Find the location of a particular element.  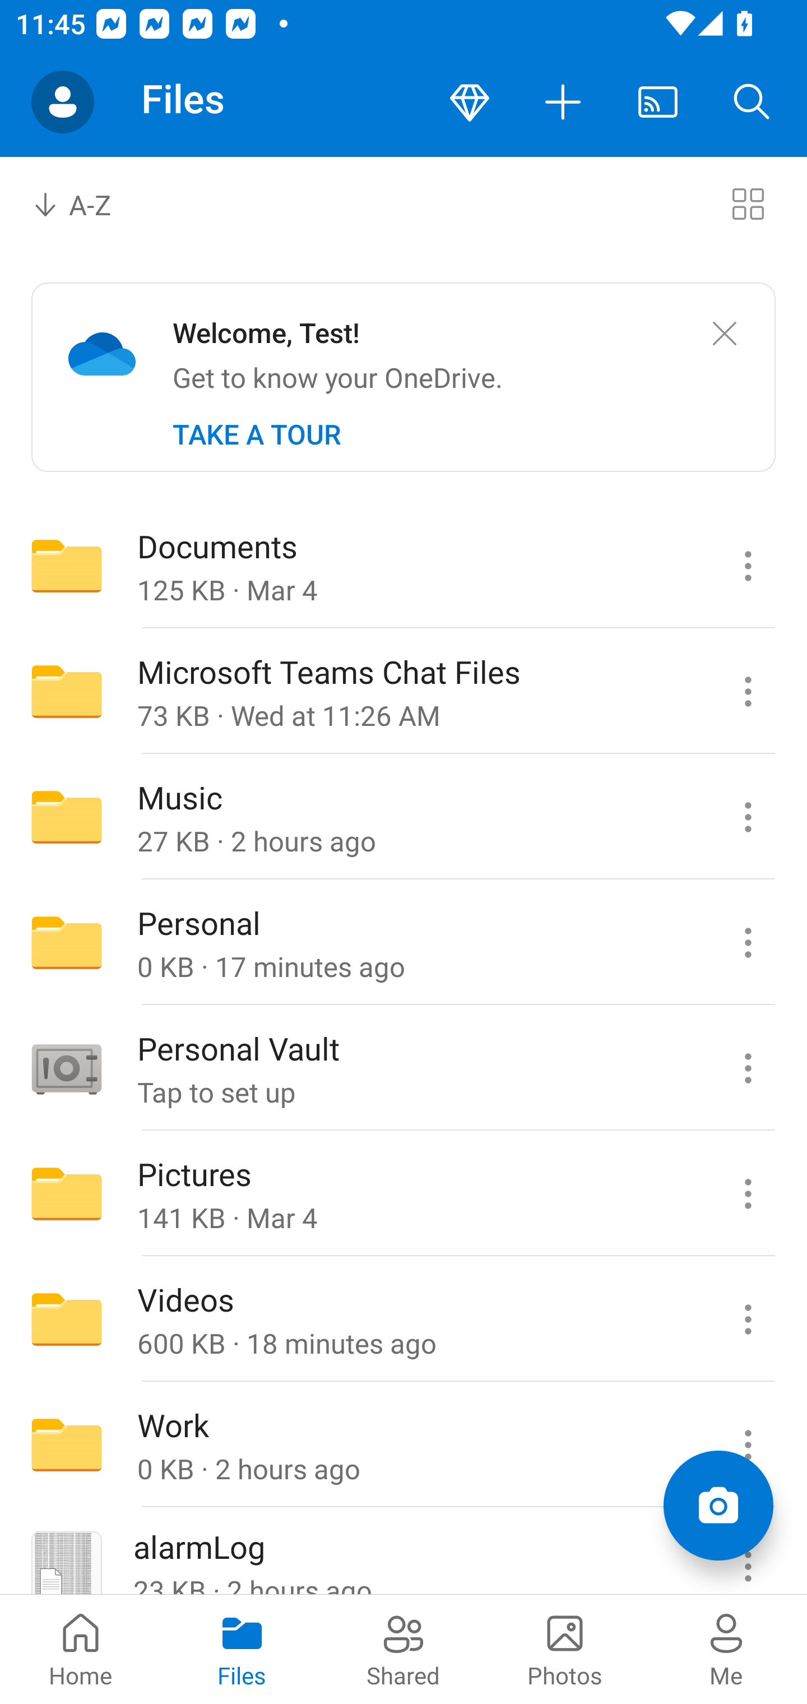

Folder Pictures 141 KB · Mar 4 Pictures commands is located at coordinates (403, 1194).